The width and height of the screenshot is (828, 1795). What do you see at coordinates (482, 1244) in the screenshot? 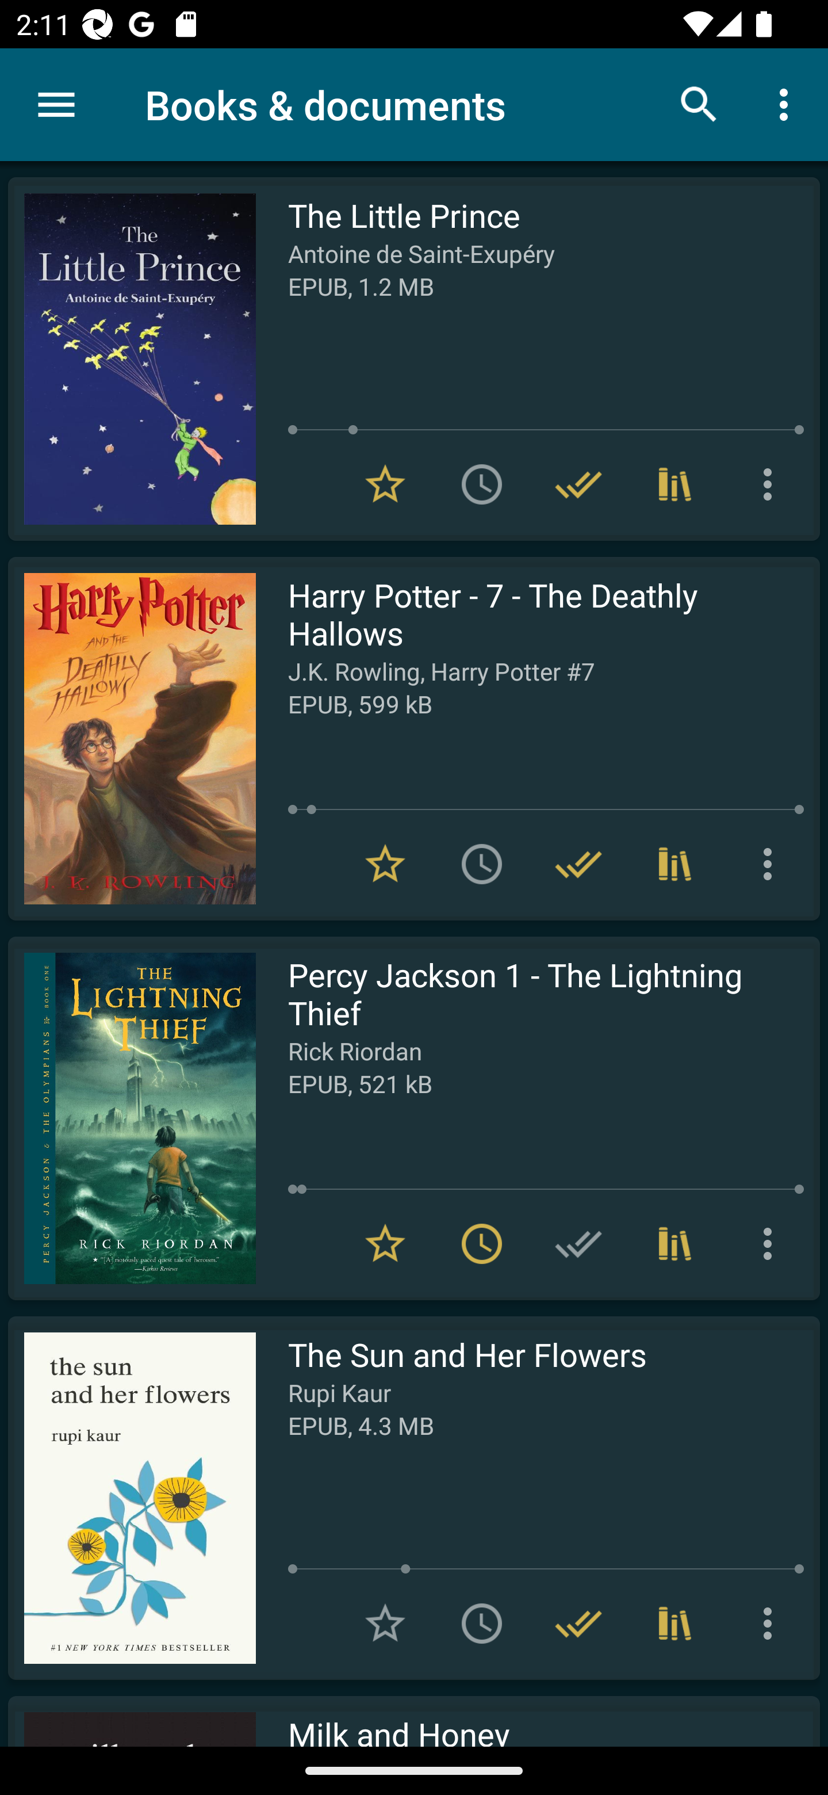
I see `Remove from To read` at bounding box center [482, 1244].